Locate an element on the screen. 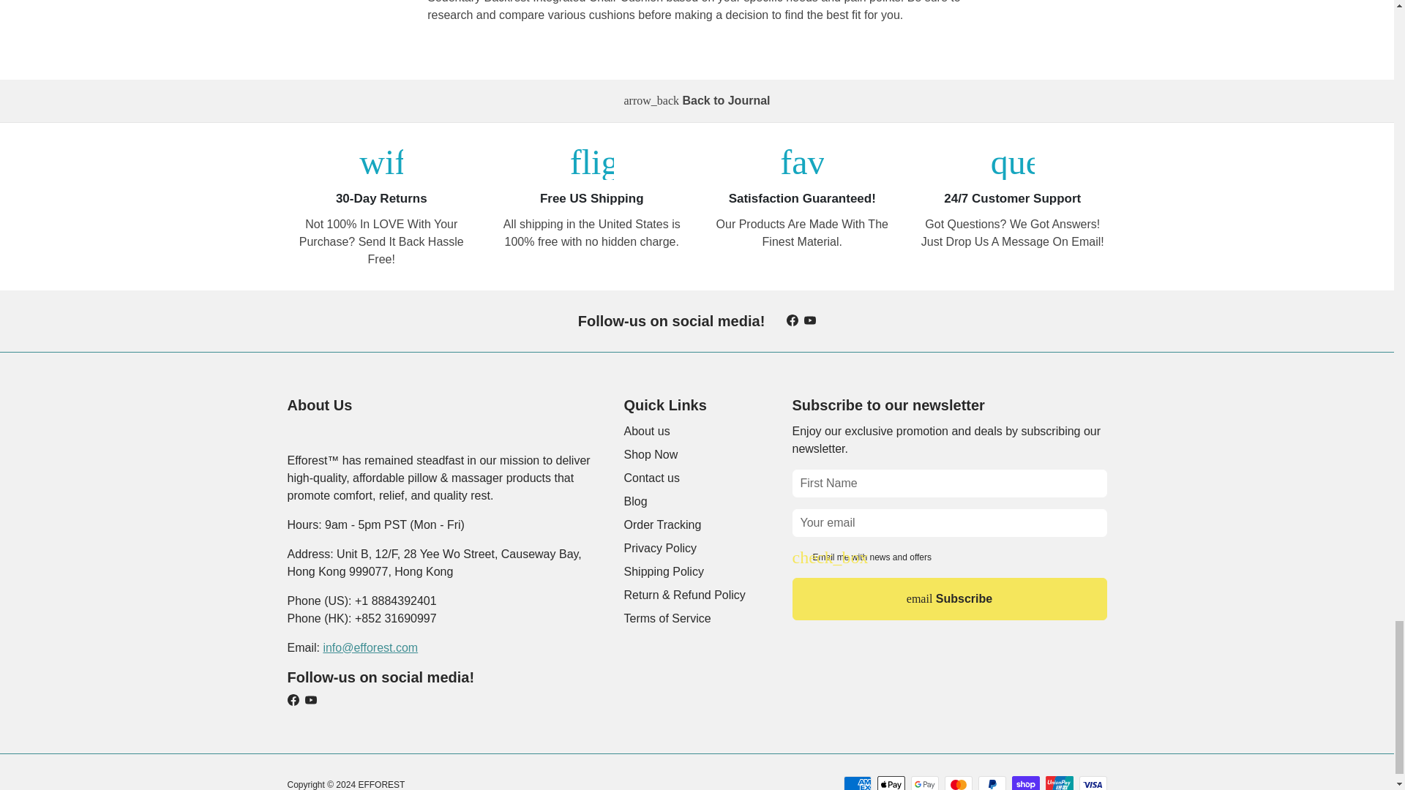  EFFOREST on Facebook is located at coordinates (792, 320).